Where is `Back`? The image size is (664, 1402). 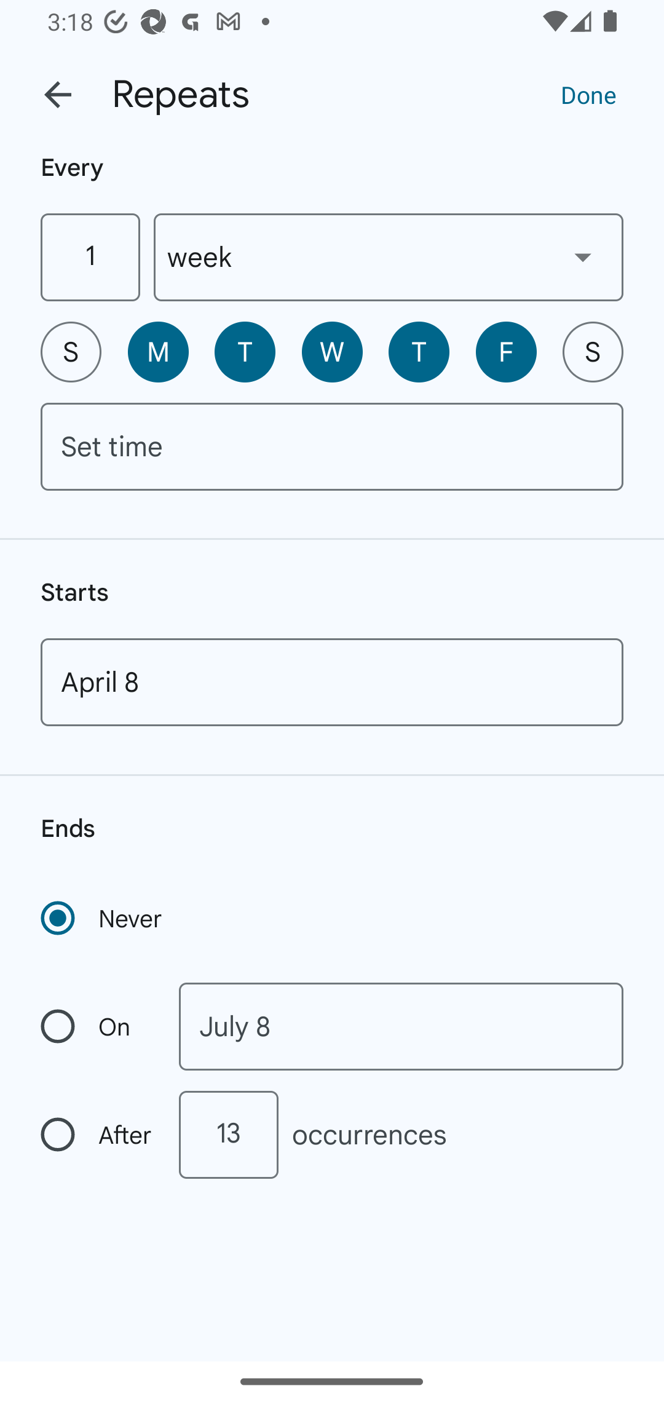 Back is located at coordinates (58, 95).